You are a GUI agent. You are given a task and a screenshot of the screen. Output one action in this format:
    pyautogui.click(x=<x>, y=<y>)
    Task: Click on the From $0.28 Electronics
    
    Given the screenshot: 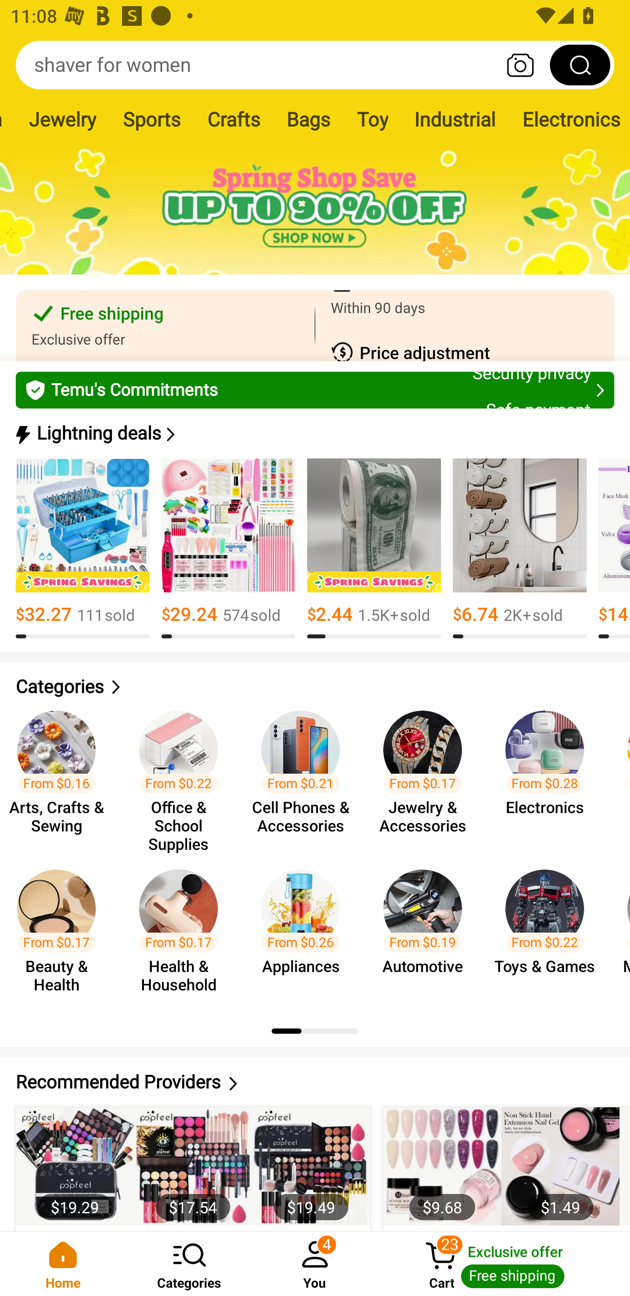 What is the action you would take?
    pyautogui.click(x=549, y=774)
    